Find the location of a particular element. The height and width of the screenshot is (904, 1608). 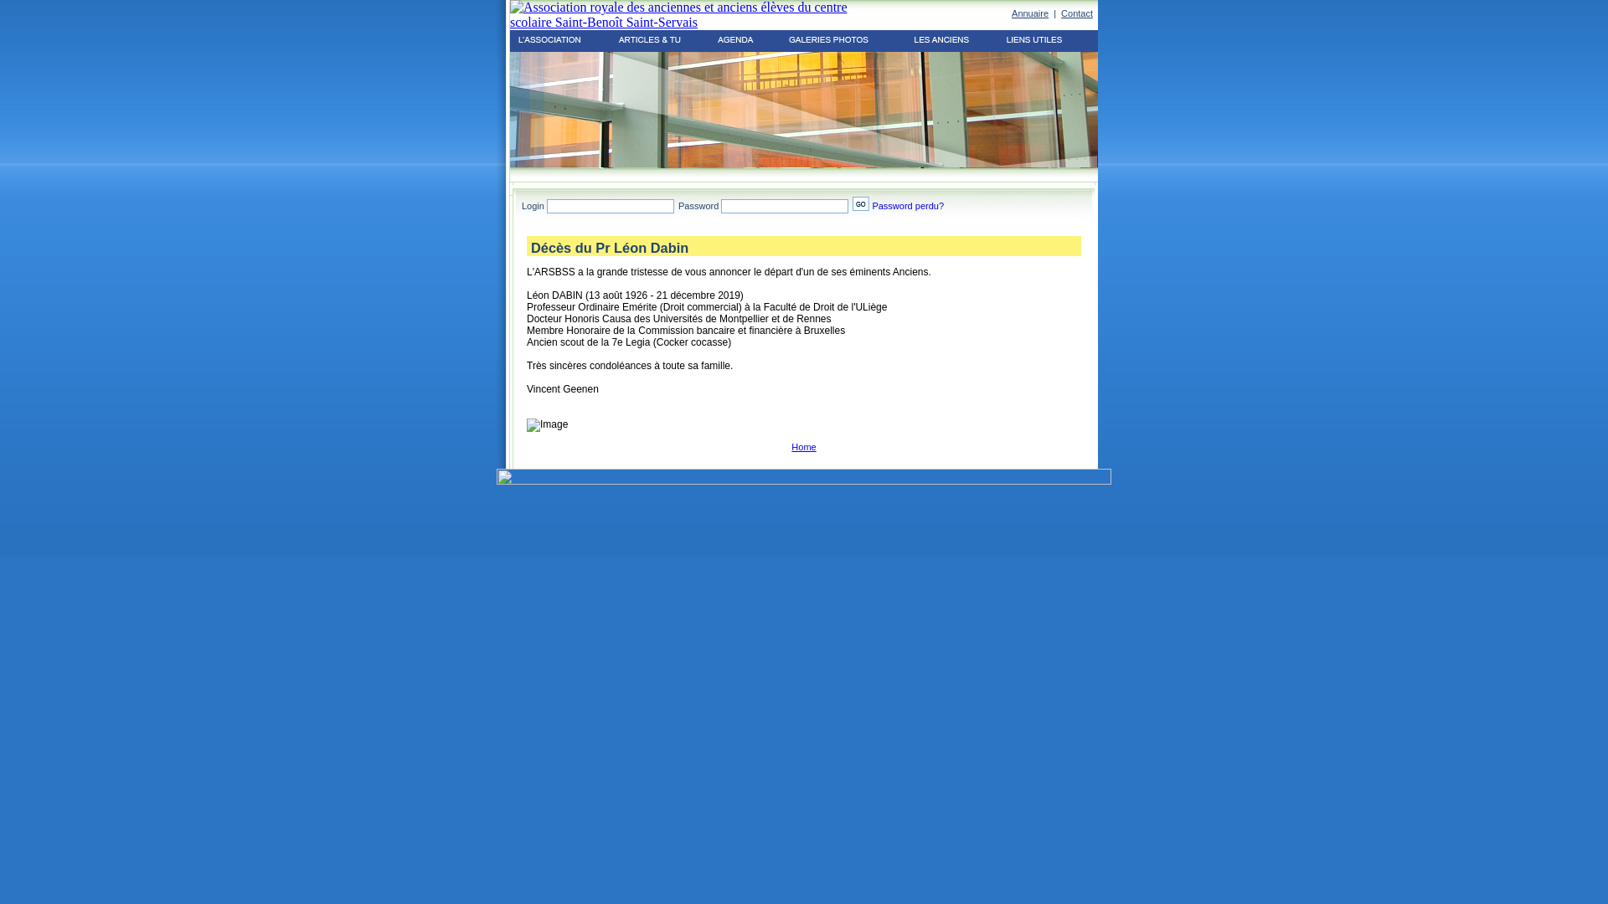

Annuaire is located at coordinates (1030, 13).